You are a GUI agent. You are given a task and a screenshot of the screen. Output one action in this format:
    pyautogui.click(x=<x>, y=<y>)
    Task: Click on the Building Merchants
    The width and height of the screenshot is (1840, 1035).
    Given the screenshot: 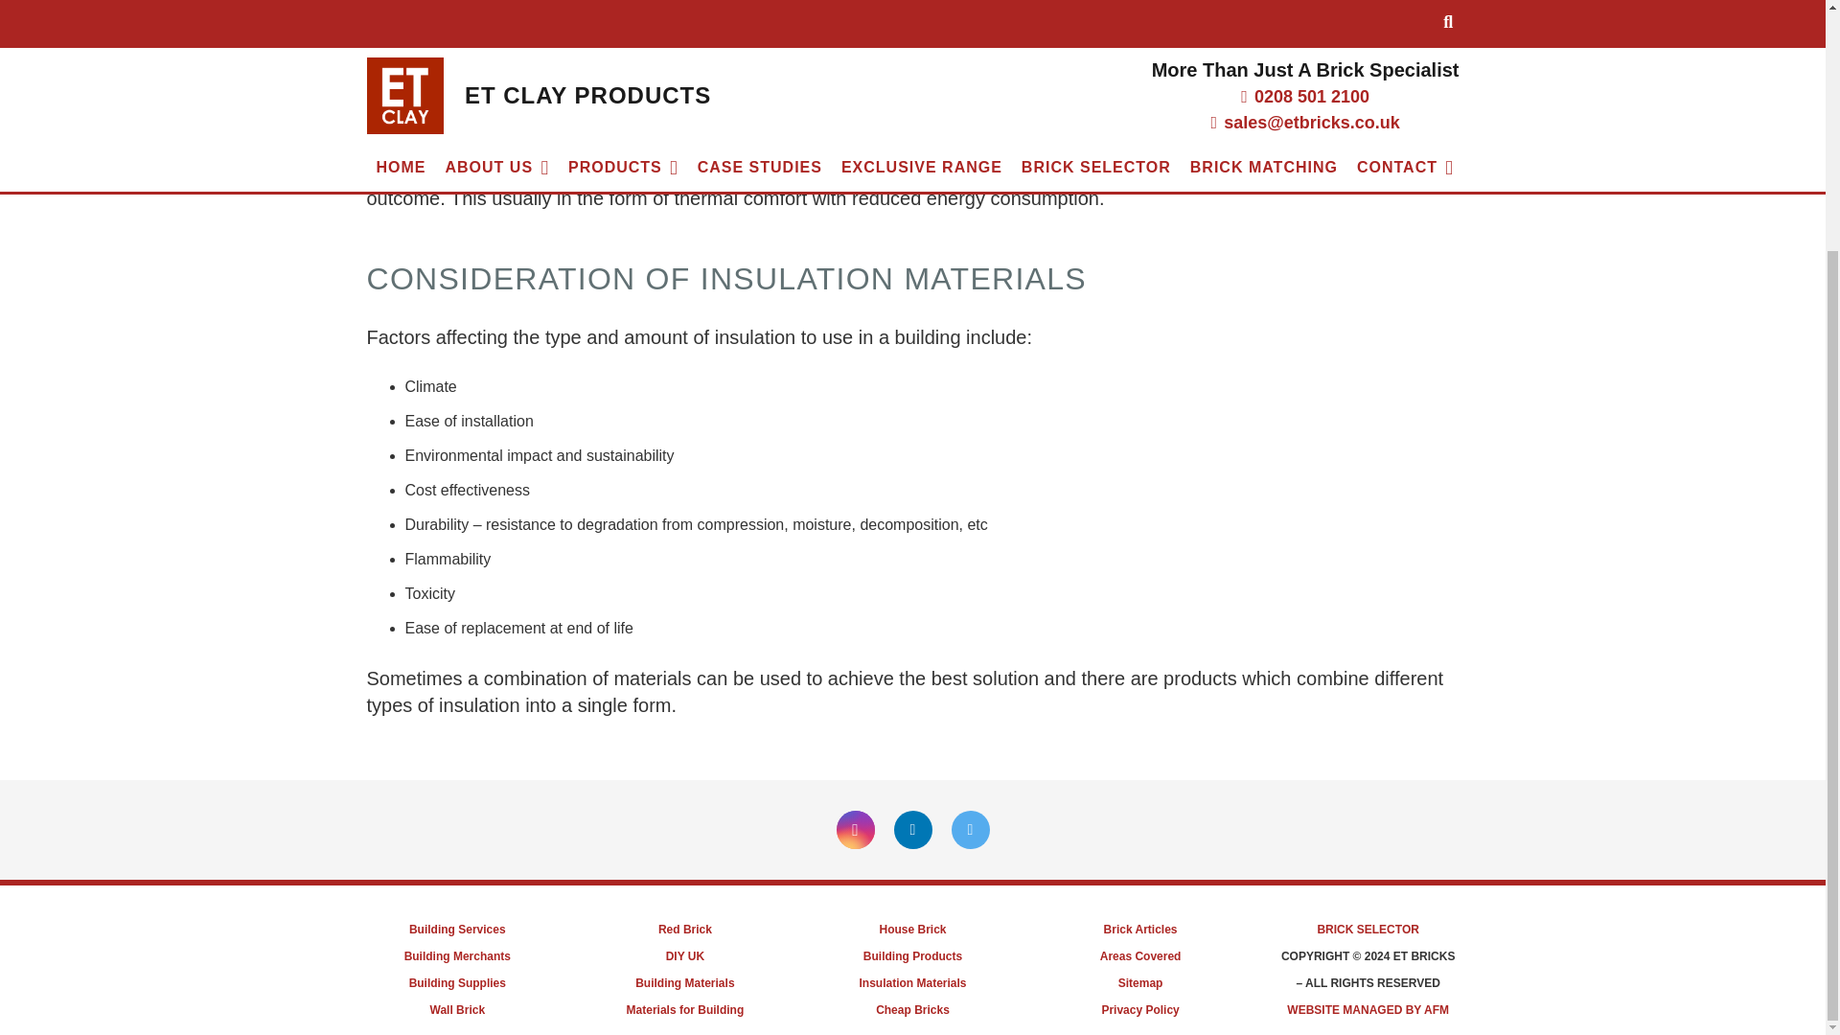 What is the action you would take?
    pyautogui.click(x=458, y=956)
    